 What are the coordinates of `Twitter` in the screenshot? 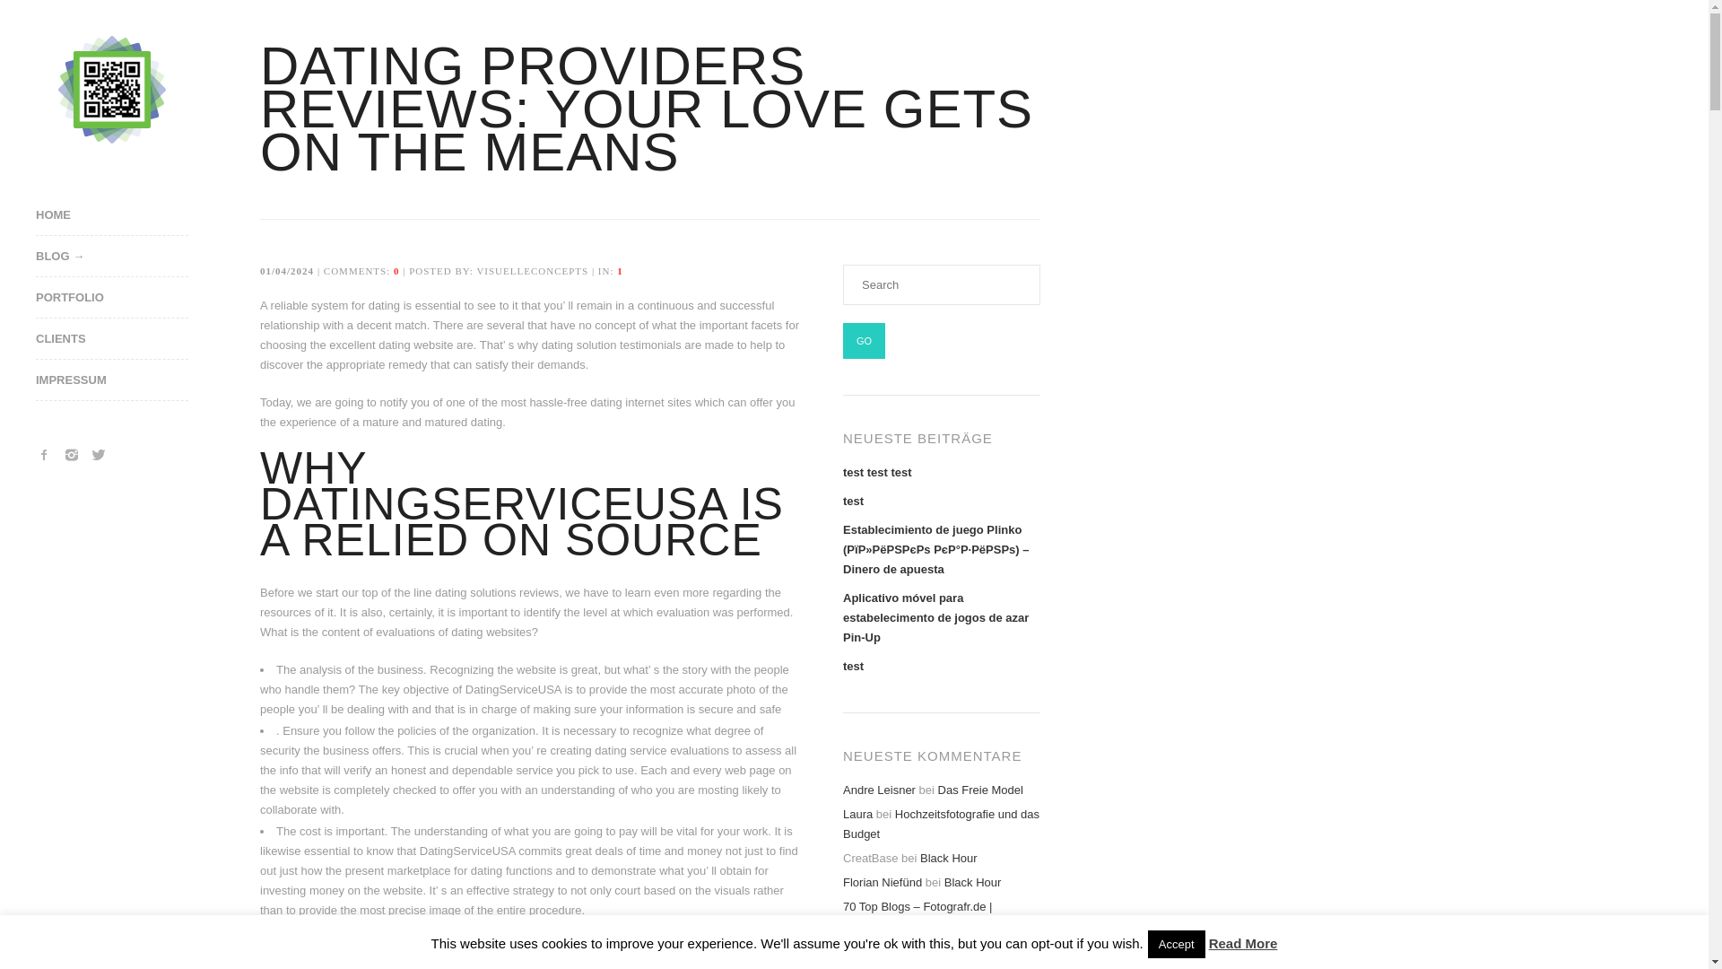 It's located at (98, 454).